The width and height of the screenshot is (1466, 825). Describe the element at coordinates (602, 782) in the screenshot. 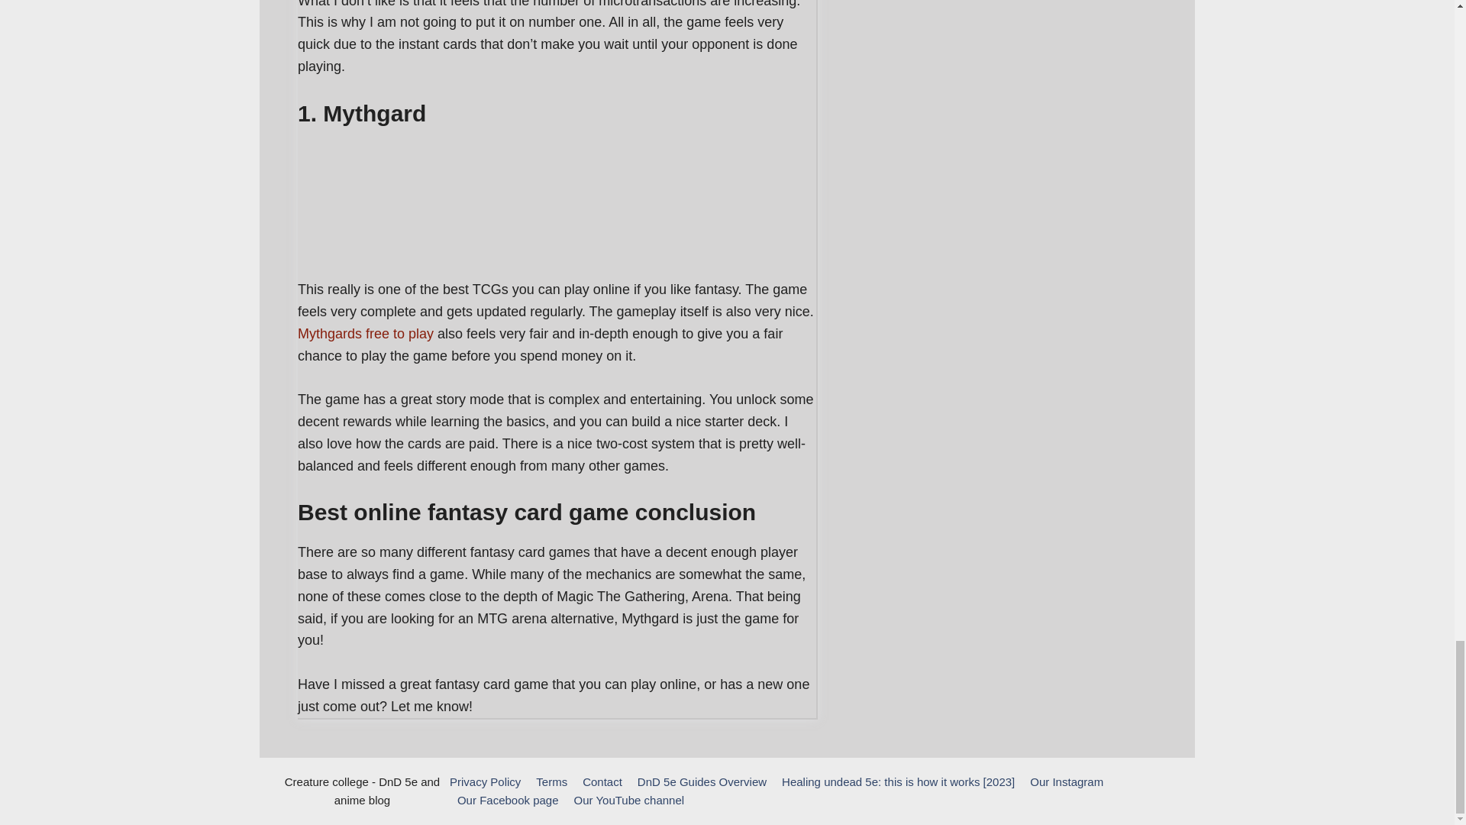

I see `Contact` at that location.